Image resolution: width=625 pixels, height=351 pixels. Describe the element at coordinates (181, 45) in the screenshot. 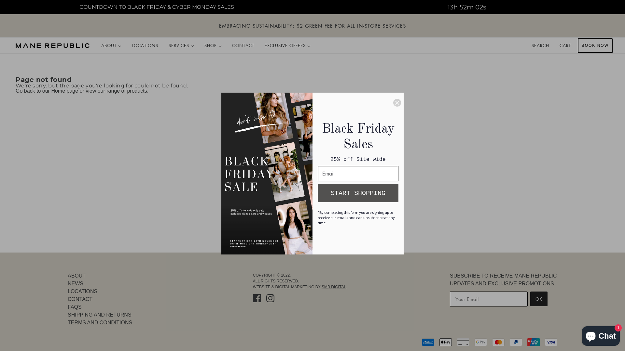

I see `SERVICES` at that location.